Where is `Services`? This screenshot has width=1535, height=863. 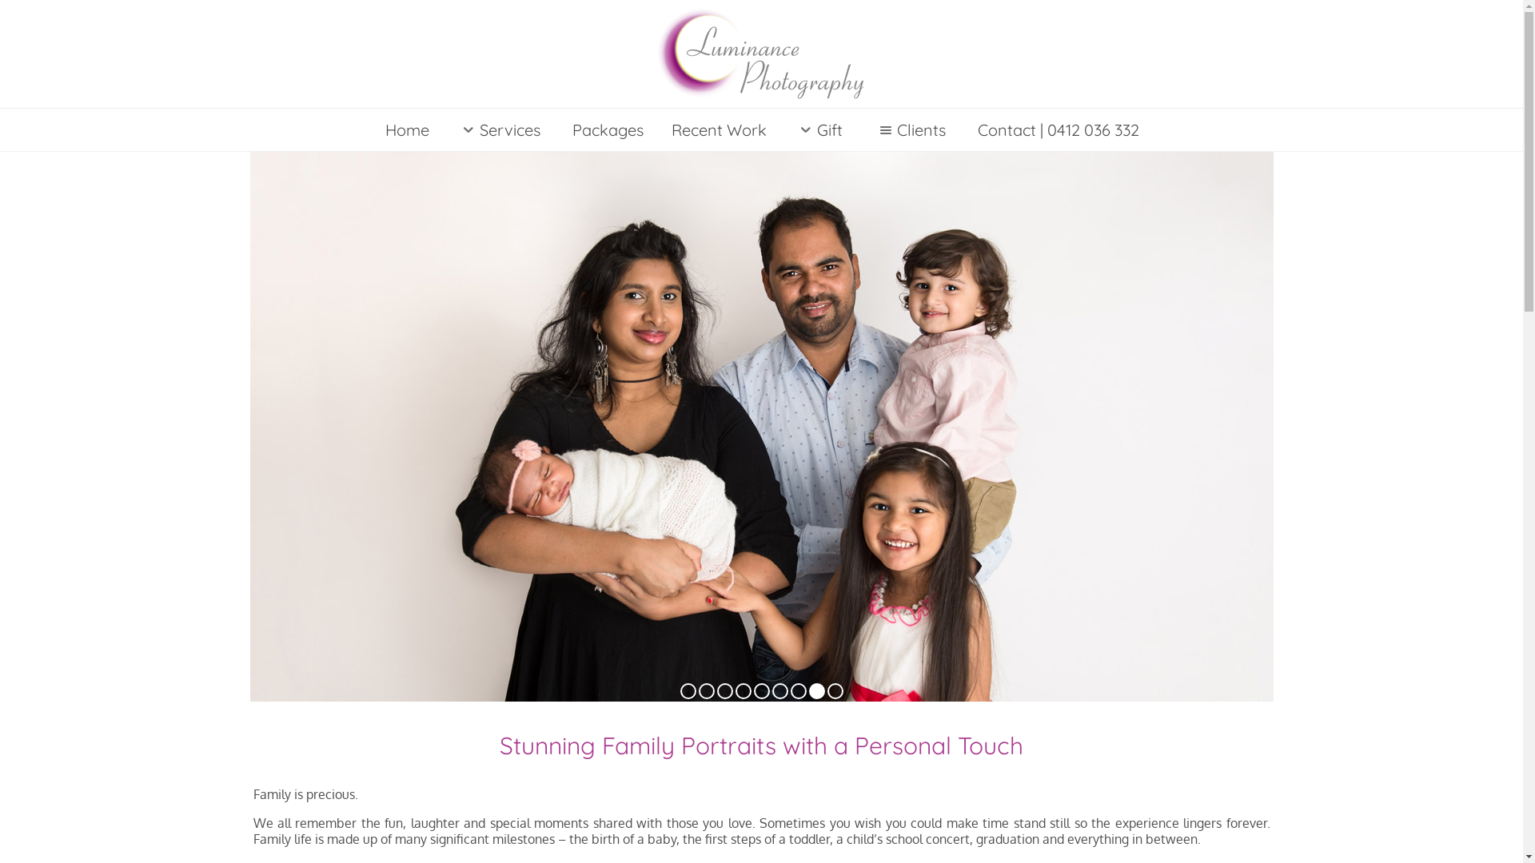 Services is located at coordinates (499, 129).